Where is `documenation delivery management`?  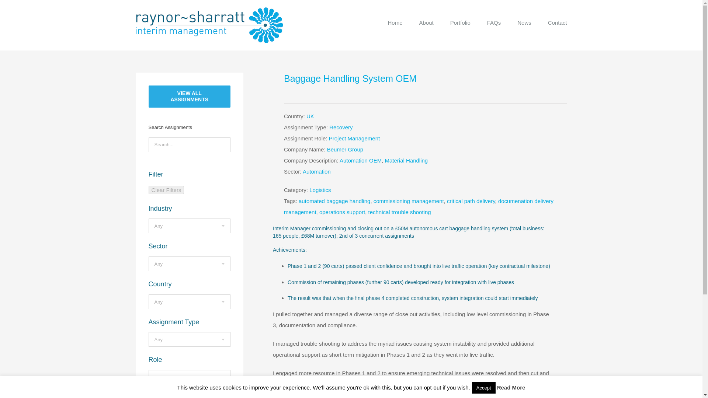
documenation delivery management is located at coordinates (419, 206).